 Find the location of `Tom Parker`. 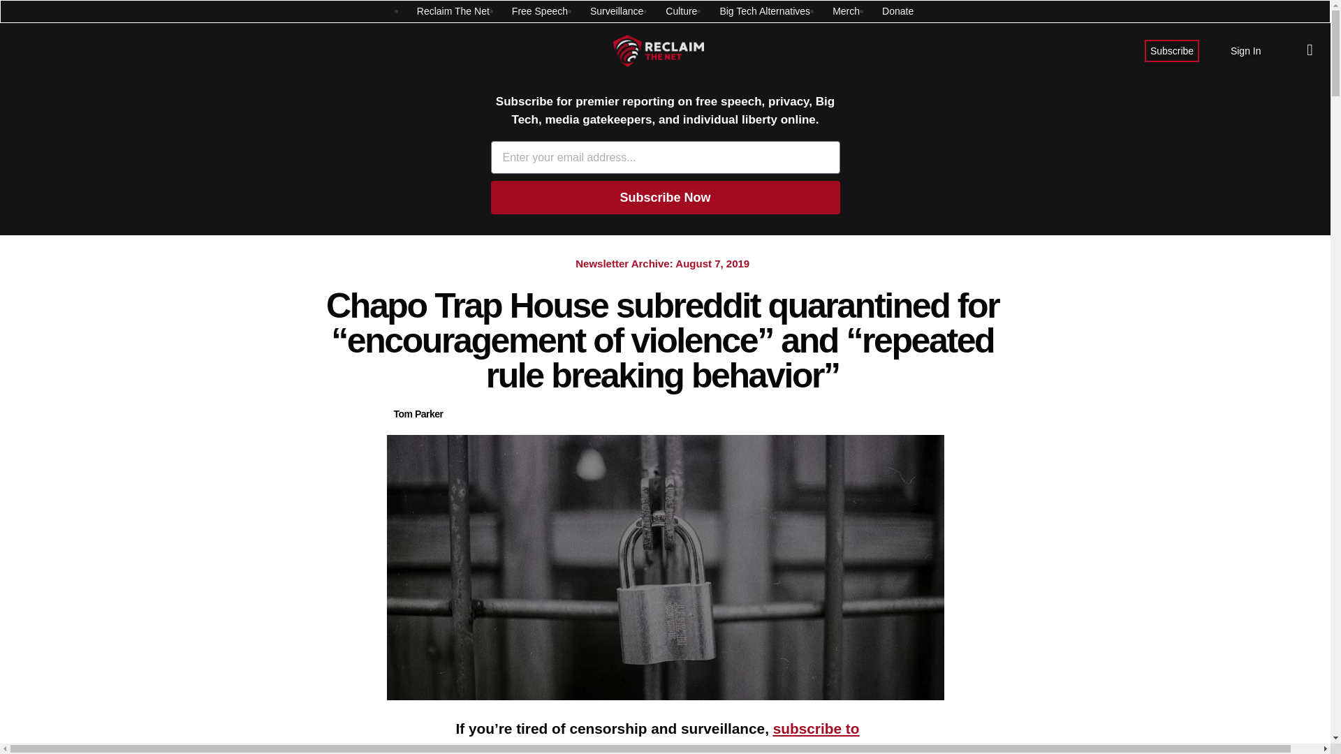

Tom Parker is located at coordinates (419, 414).